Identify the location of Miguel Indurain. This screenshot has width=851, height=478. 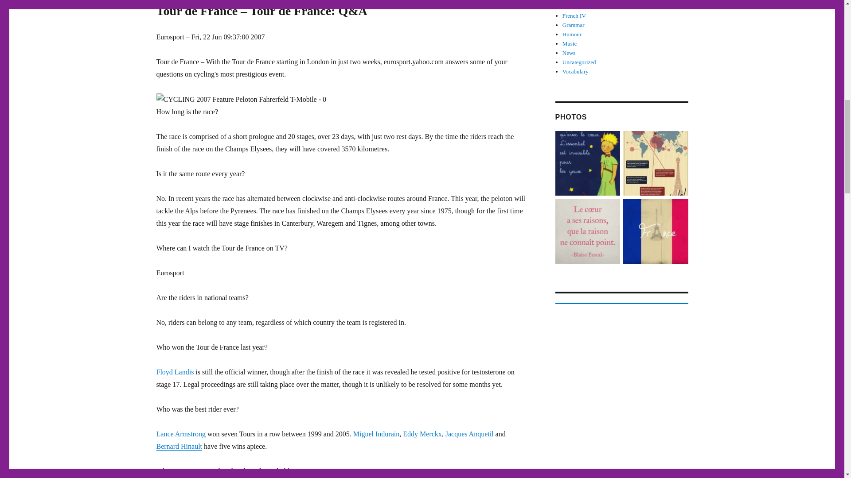
(376, 434).